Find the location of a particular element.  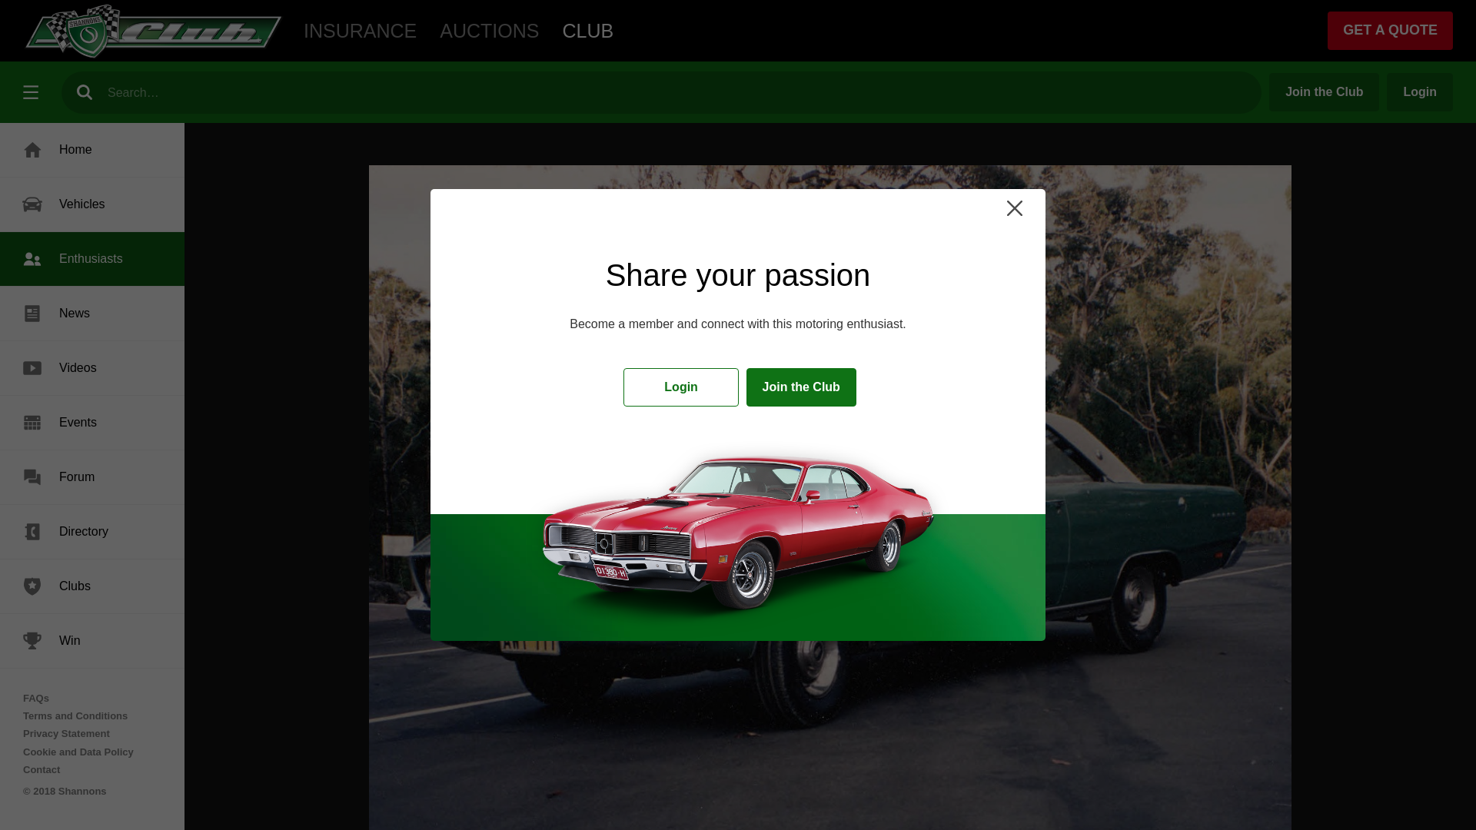

Directory is located at coordinates (92, 531).